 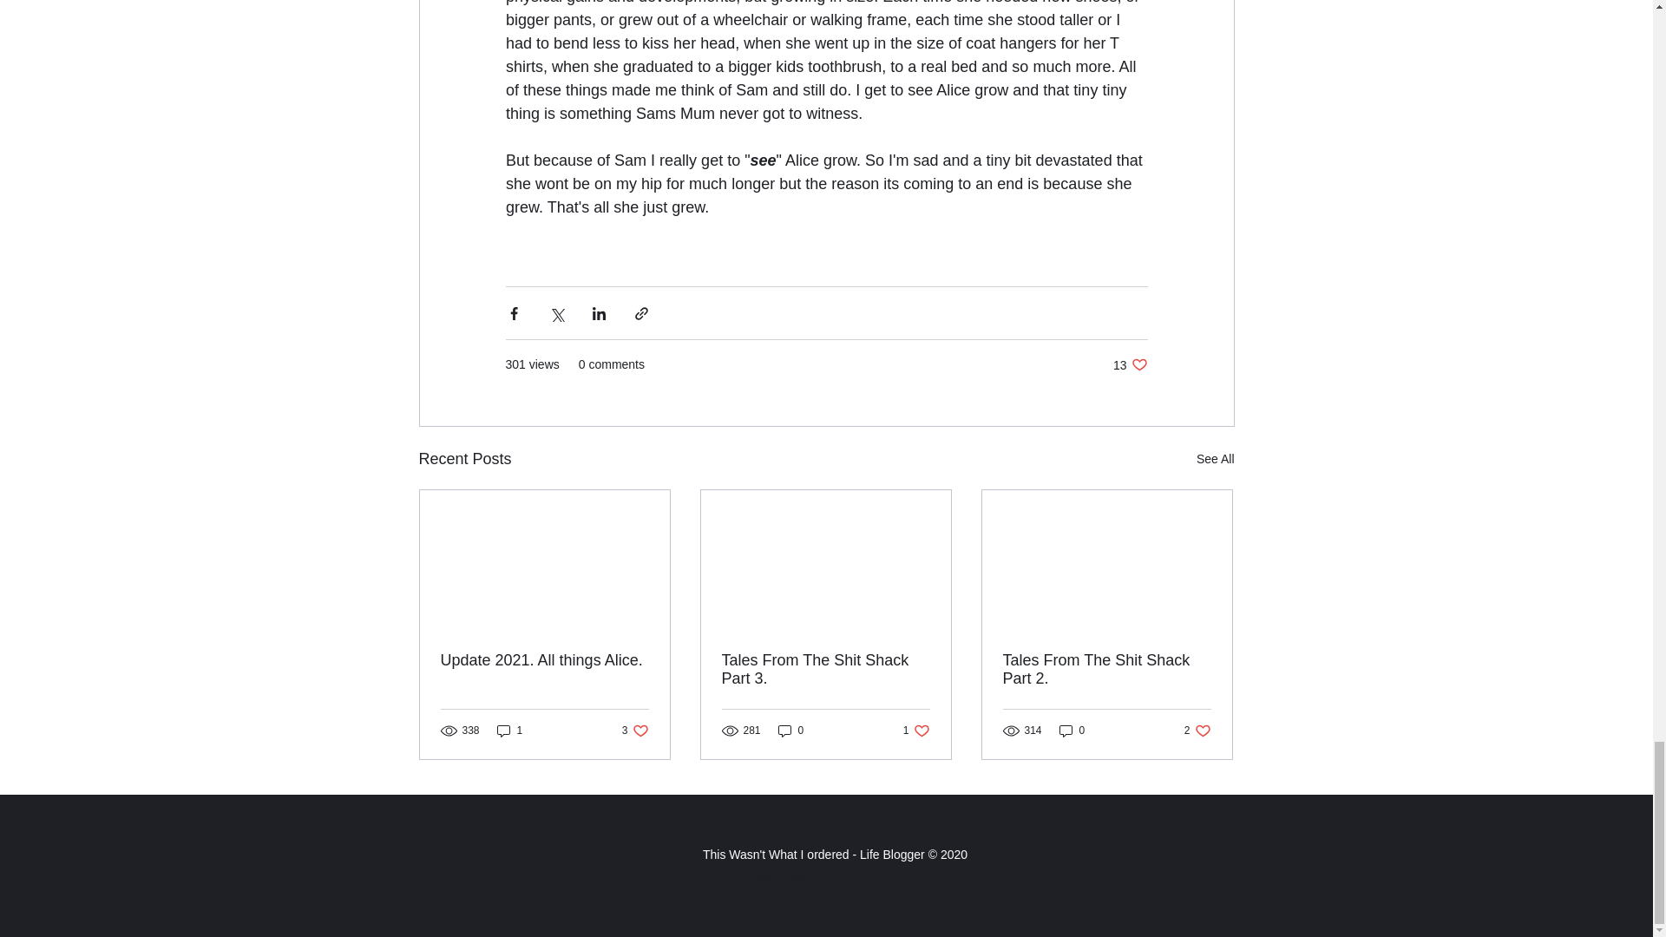 What do you see at coordinates (916, 731) in the screenshot?
I see `Tales From The Shit Shack Part 2.` at bounding box center [916, 731].